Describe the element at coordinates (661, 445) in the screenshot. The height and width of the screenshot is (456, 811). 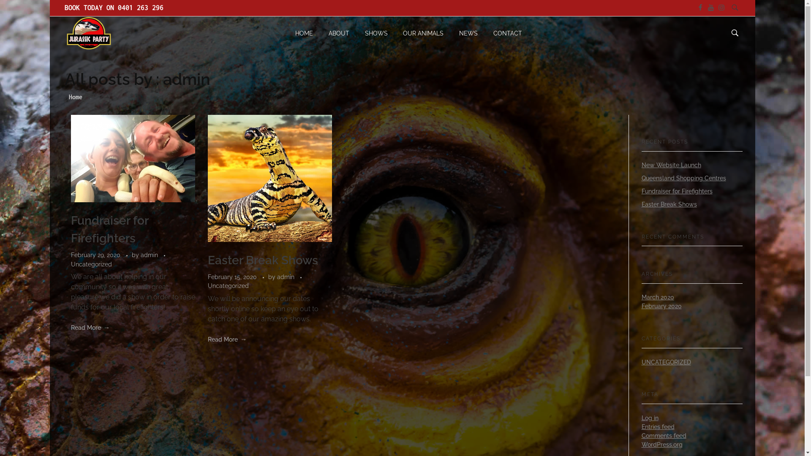
I see `WordPress.org` at that location.